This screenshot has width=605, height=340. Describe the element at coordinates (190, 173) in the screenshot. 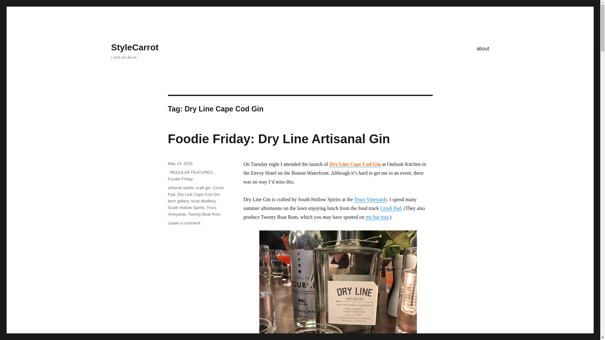

I see `. REGULAR FEATURES` at that location.